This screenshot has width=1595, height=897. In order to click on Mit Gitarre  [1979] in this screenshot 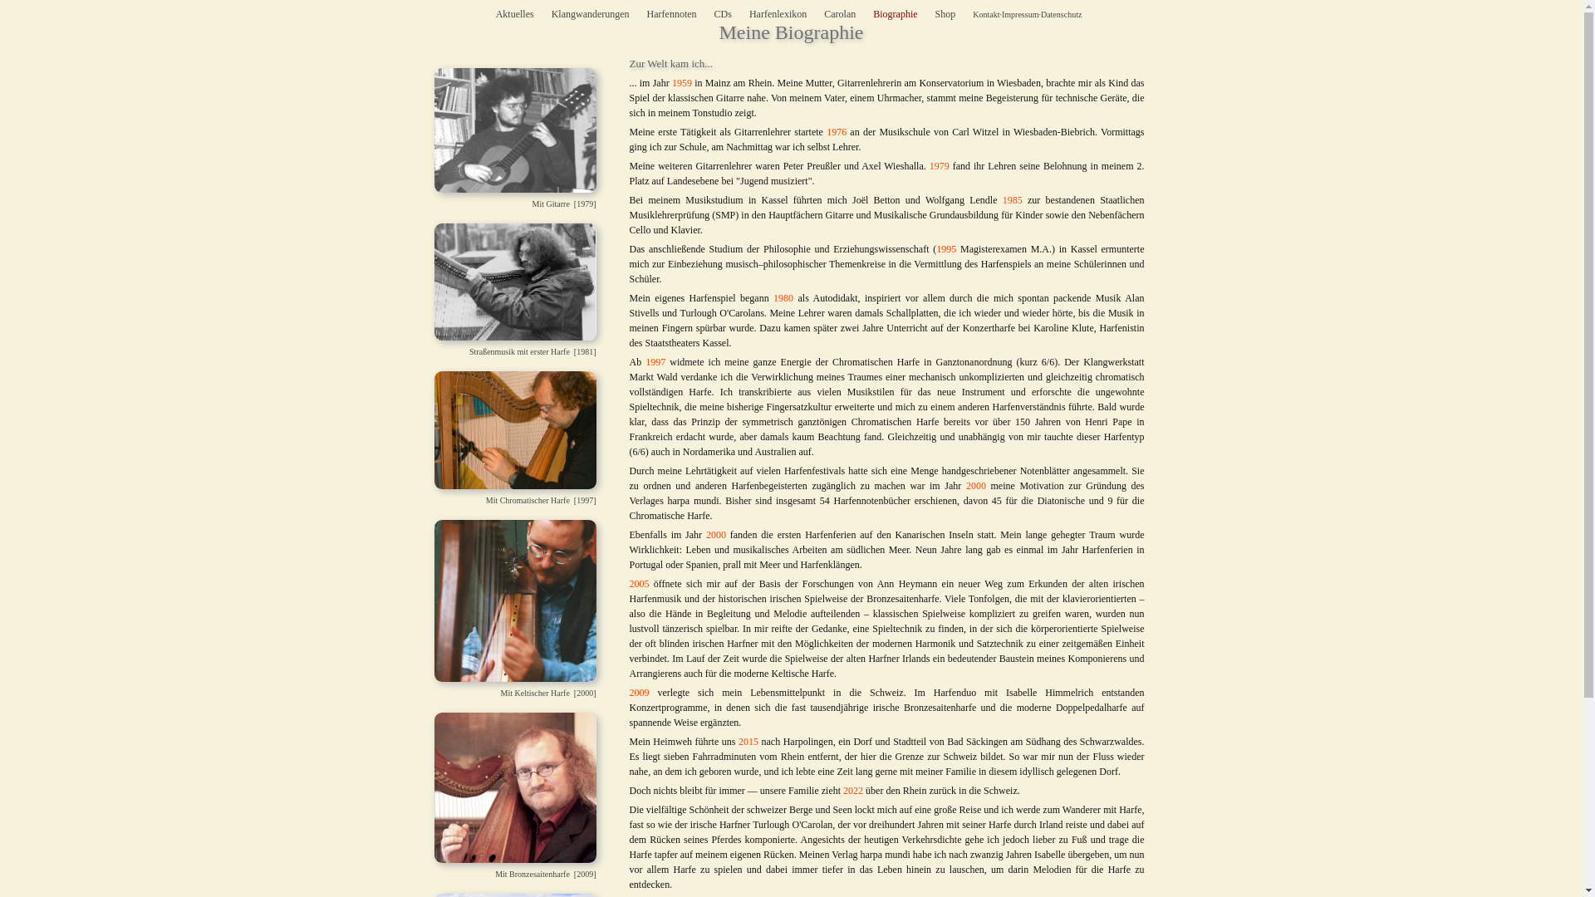, I will do `click(505, 263)`.